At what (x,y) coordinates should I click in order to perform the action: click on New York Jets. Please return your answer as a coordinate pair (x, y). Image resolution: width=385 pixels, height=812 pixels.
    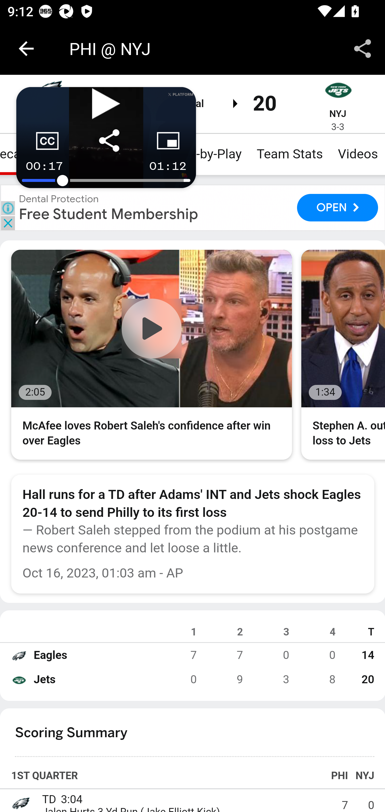
    Looking at the image, I should click on (338, 90).